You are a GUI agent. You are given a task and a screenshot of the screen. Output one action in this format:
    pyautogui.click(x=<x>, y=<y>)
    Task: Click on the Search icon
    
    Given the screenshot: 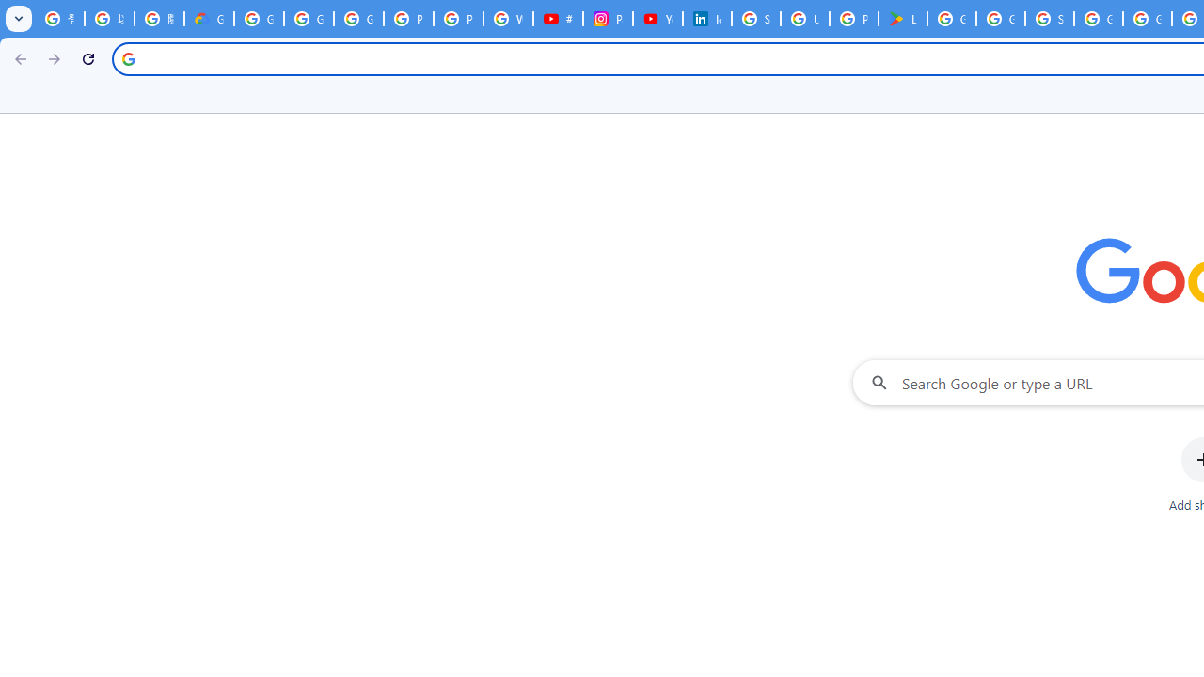 What is the action you would take?
    pyautogui.click(x=128, y=58)
    